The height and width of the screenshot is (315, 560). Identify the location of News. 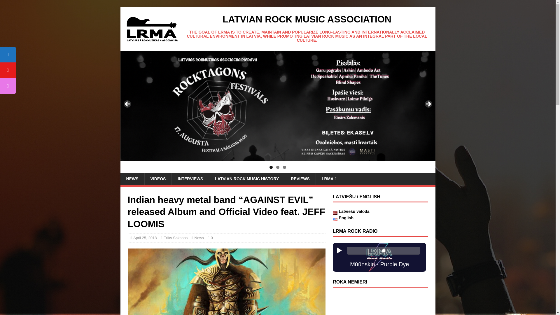
(199, 237).